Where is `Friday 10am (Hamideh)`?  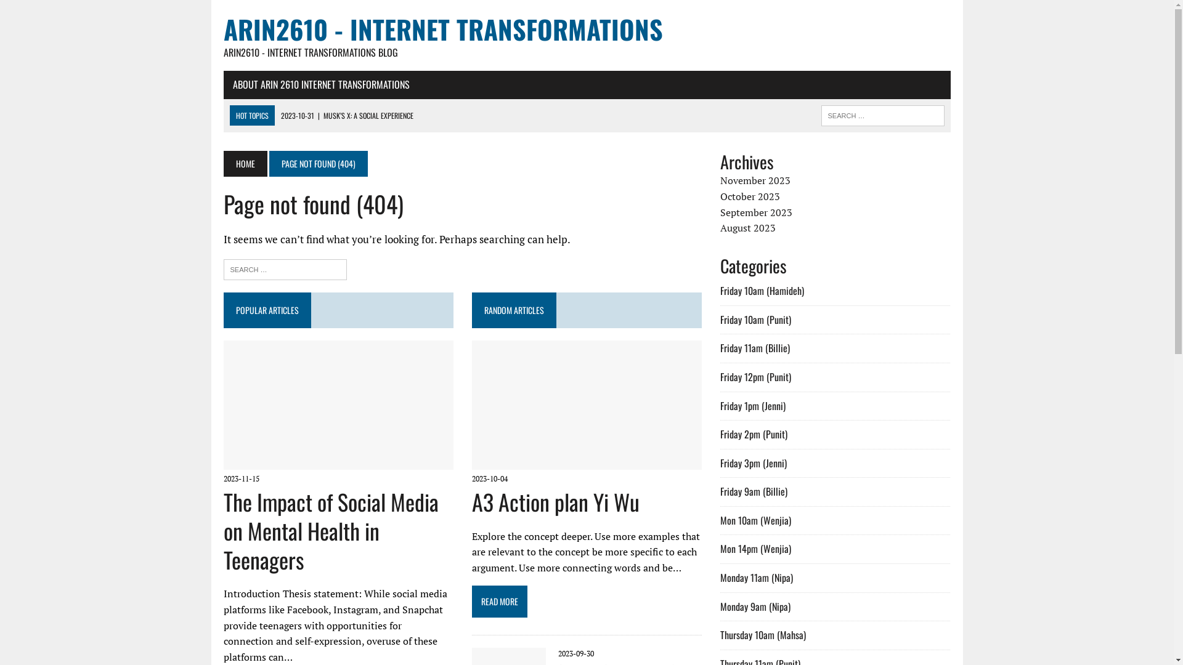 Friday 10am (Hamideh) is located at coordinates (762, 291).